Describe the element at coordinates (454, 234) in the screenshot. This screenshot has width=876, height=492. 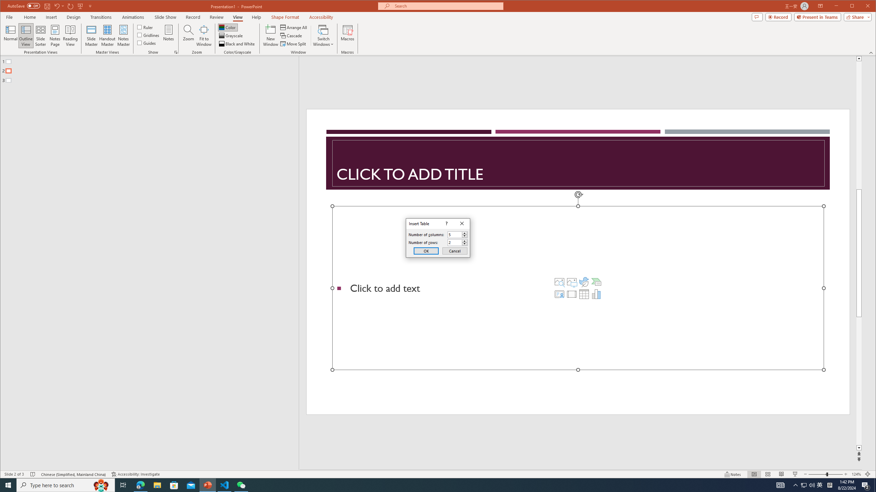
I see `Number of columns` at that location.